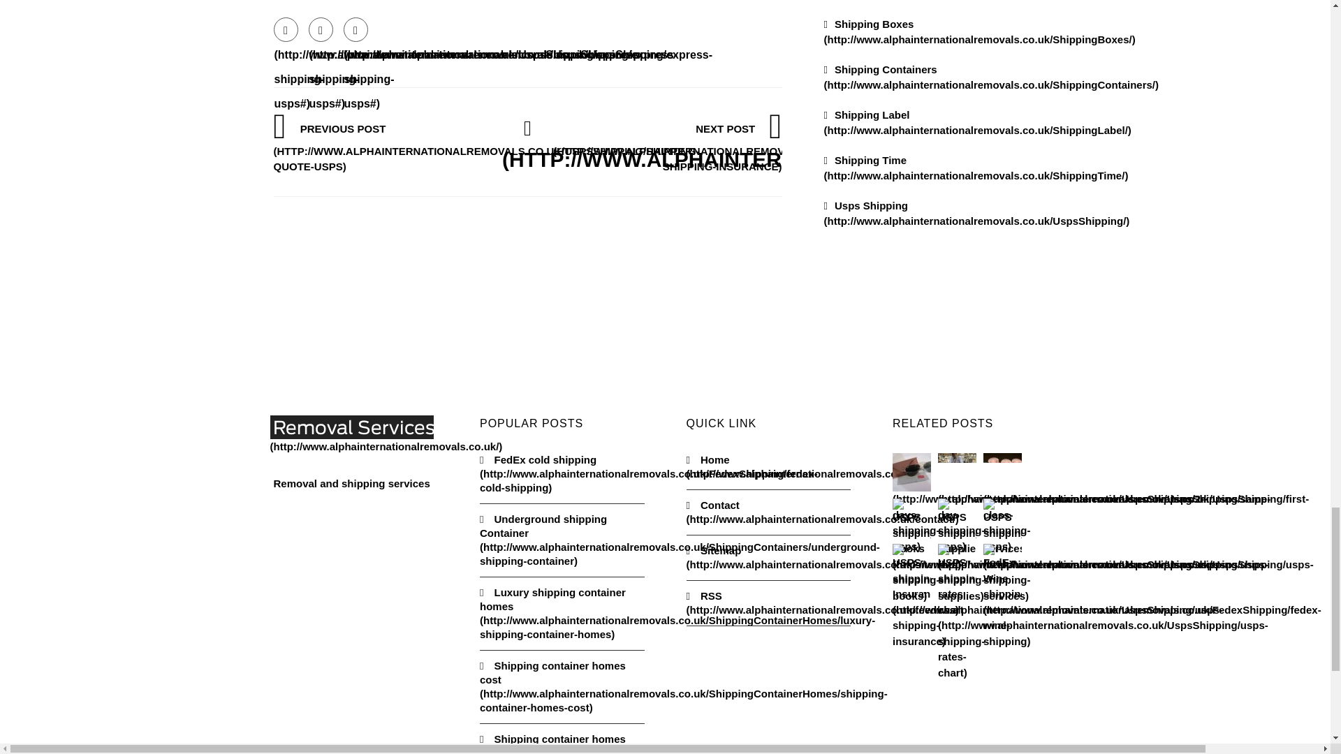 The image size is (1341, 754). Describe the element at coordinates (285, 29) in the screenshot. I see `Facebook` at that location.